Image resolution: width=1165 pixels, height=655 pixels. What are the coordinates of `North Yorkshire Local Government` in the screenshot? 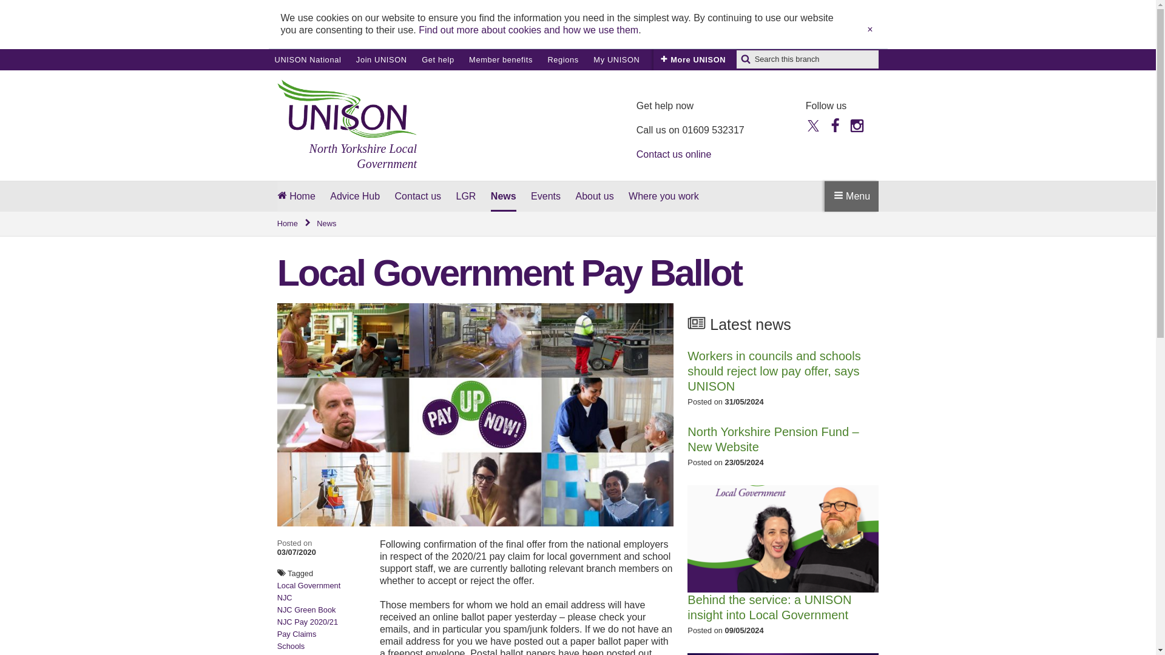 It's located at (347, 125).